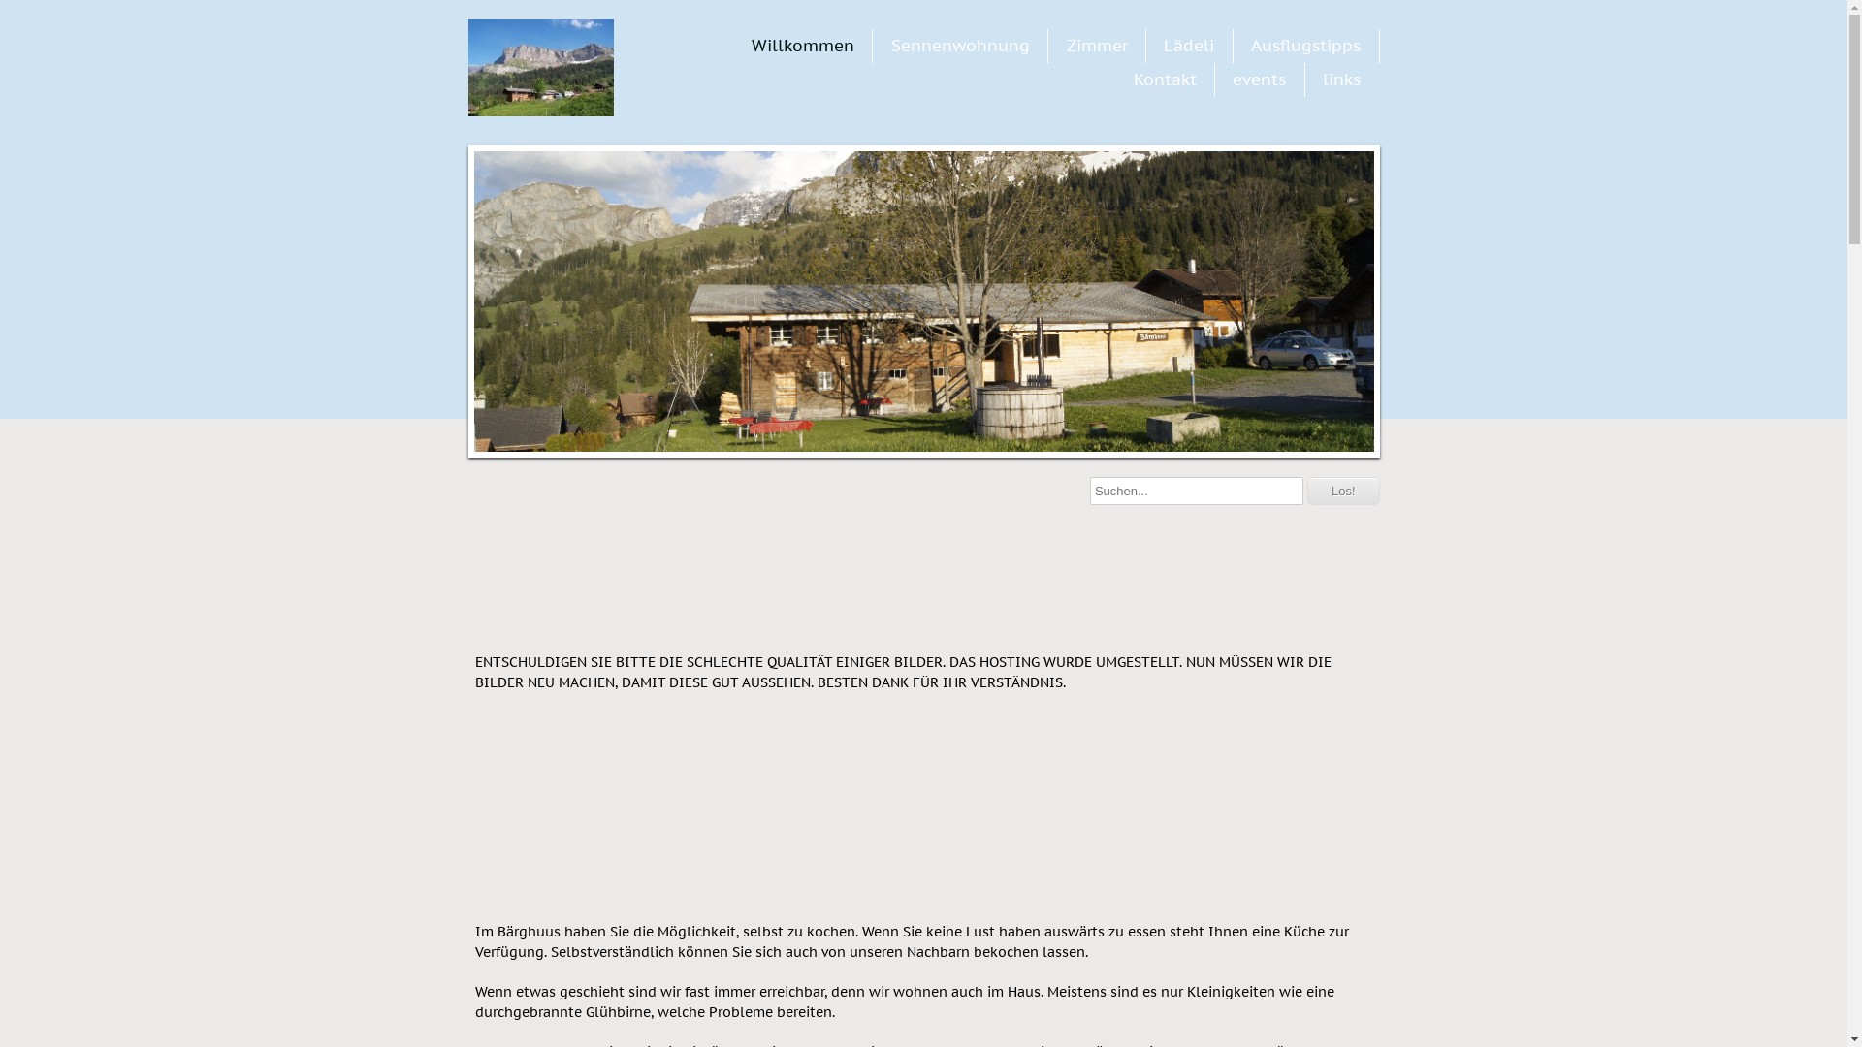  I want to click on links, so click(1342, 79).